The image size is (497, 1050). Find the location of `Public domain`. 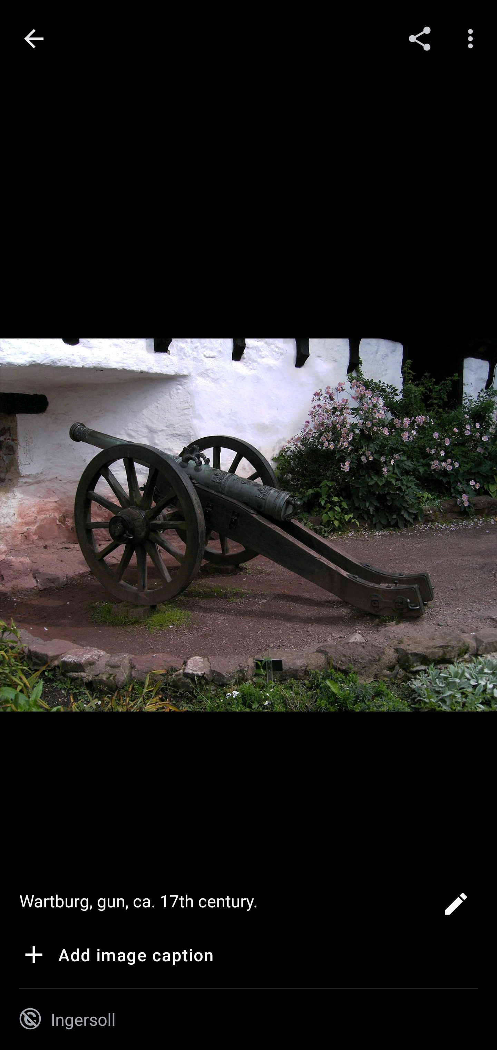

Public domain is located at coordinates (30, 1019).